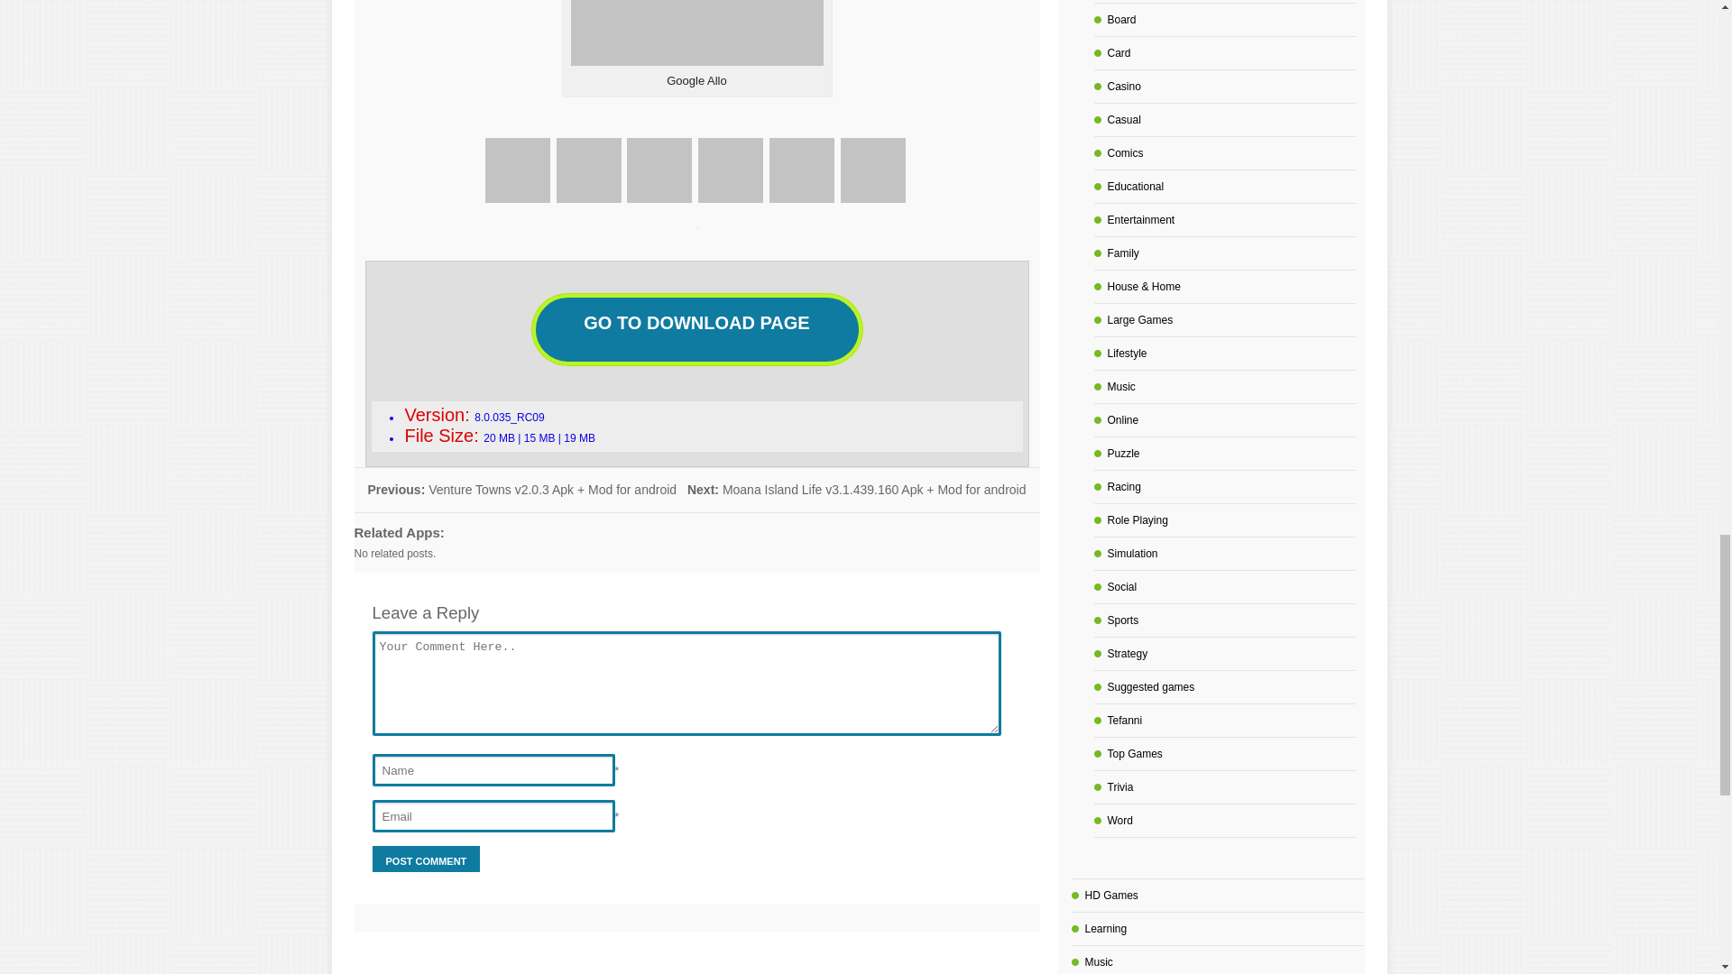 This screenshot has height=974, width=1732. Describe the element at coordinates (426, 859) in the screenshot. I see `Post Comment` at that location.